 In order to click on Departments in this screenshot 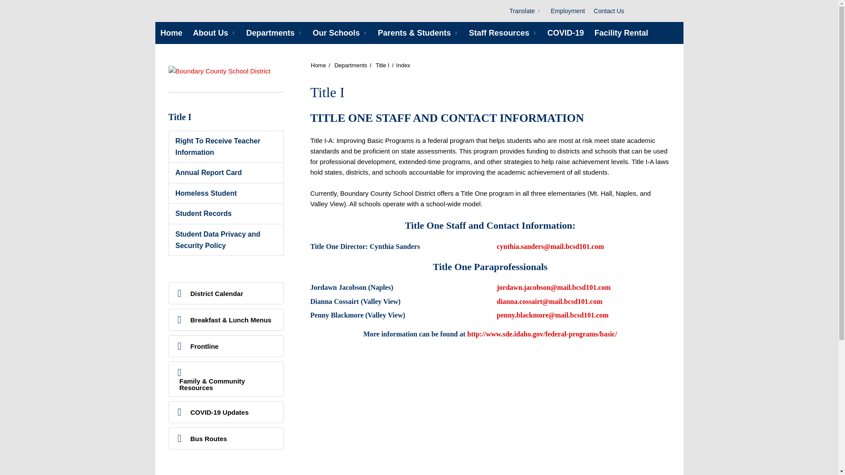, I will do `click(274, 33)`.